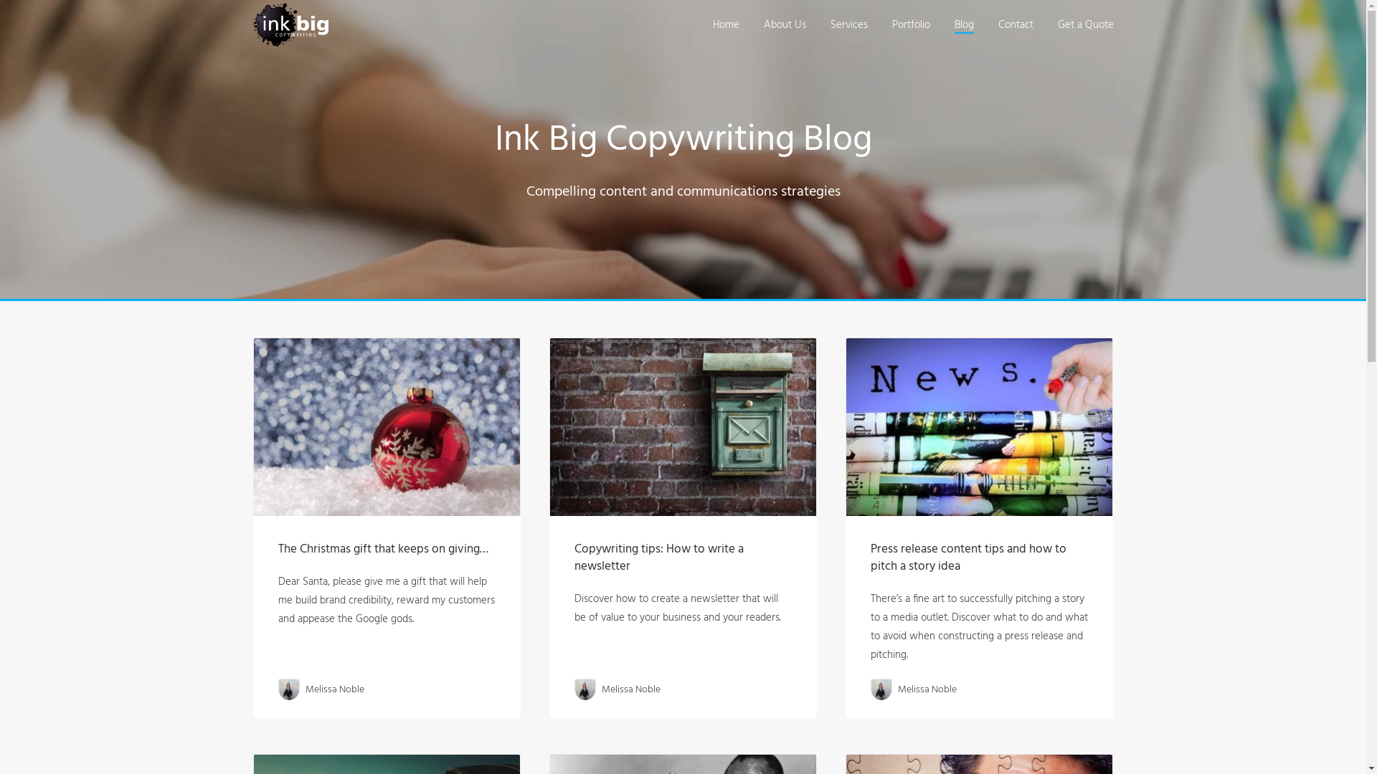 This screenshot has width=1377, height=774. What do you see at coordinates (849, 25) in the screenshot?
I see `Services` at bounding box center [849, 25].